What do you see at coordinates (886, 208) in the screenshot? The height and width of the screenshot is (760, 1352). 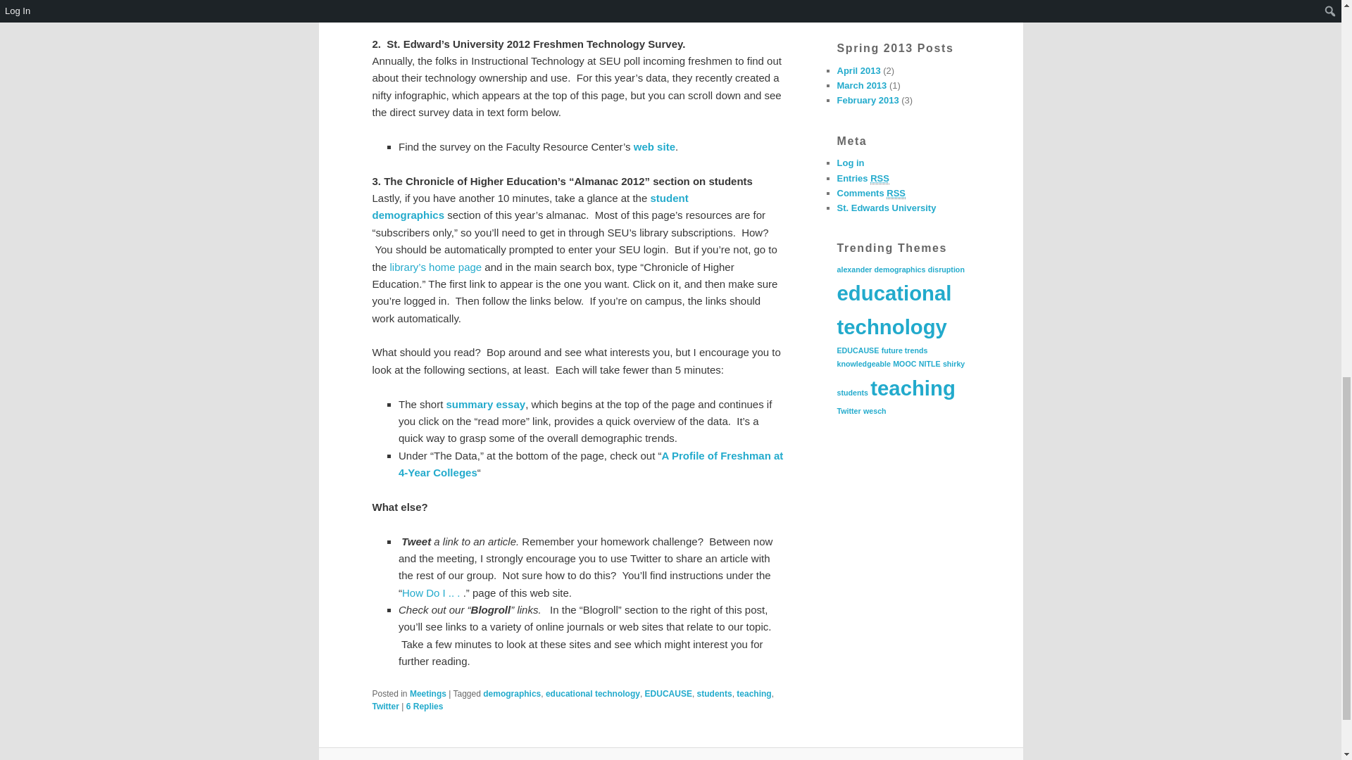 I see `Powered by St. Edwards University` at bounding box center [886, 208].